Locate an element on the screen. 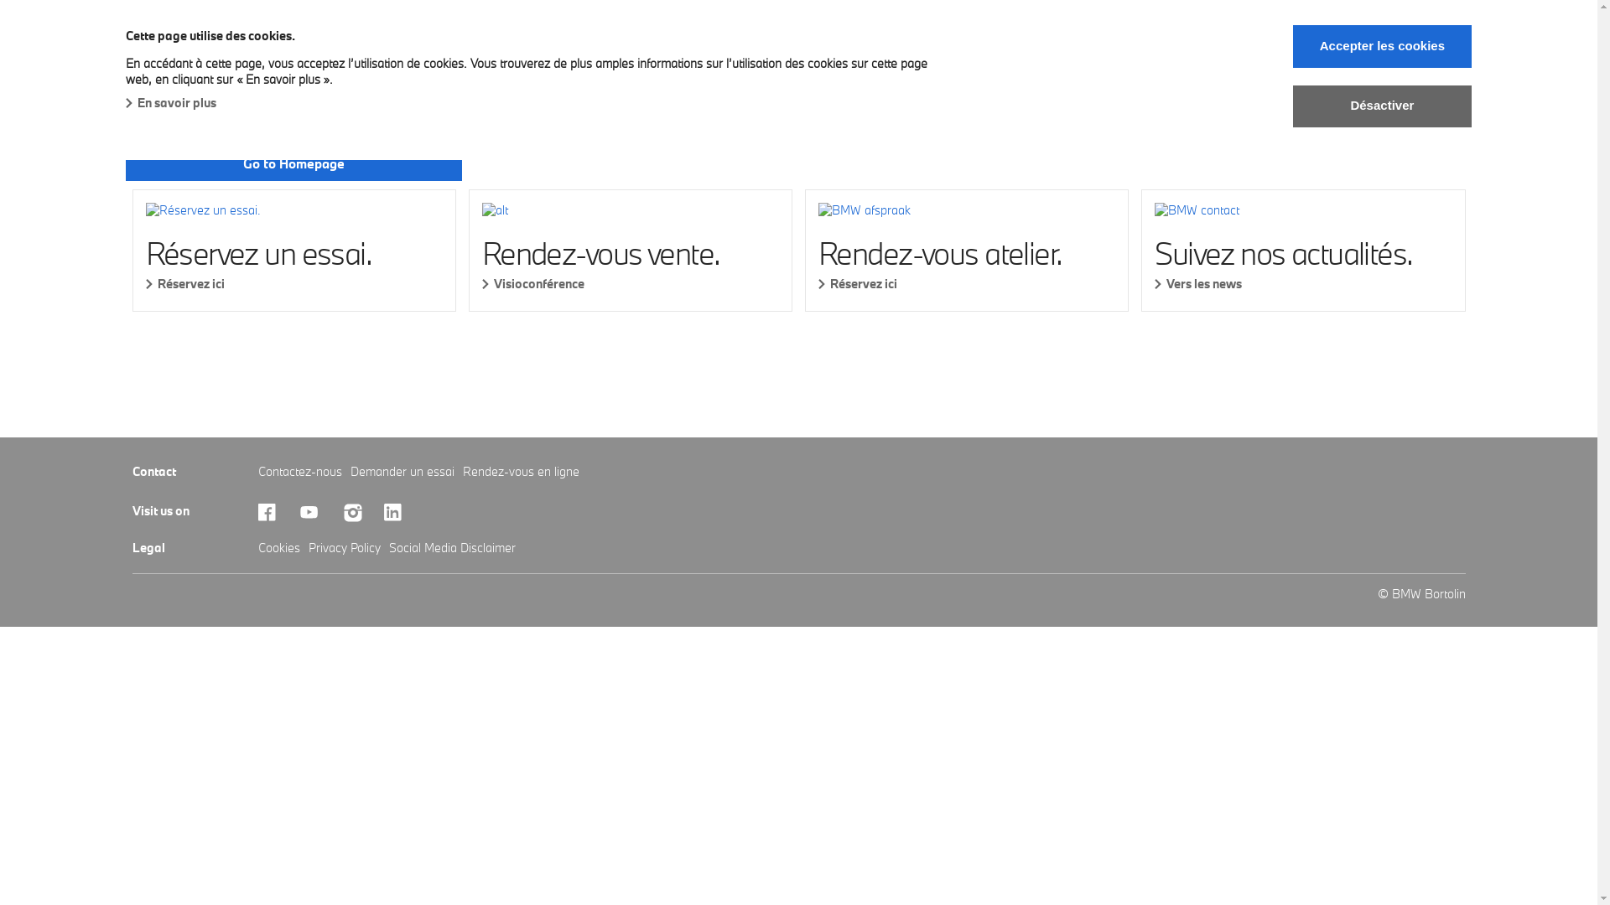 This screenshot has height=905, width=1610. Contactez-nous is located at coordinates (300, 471).